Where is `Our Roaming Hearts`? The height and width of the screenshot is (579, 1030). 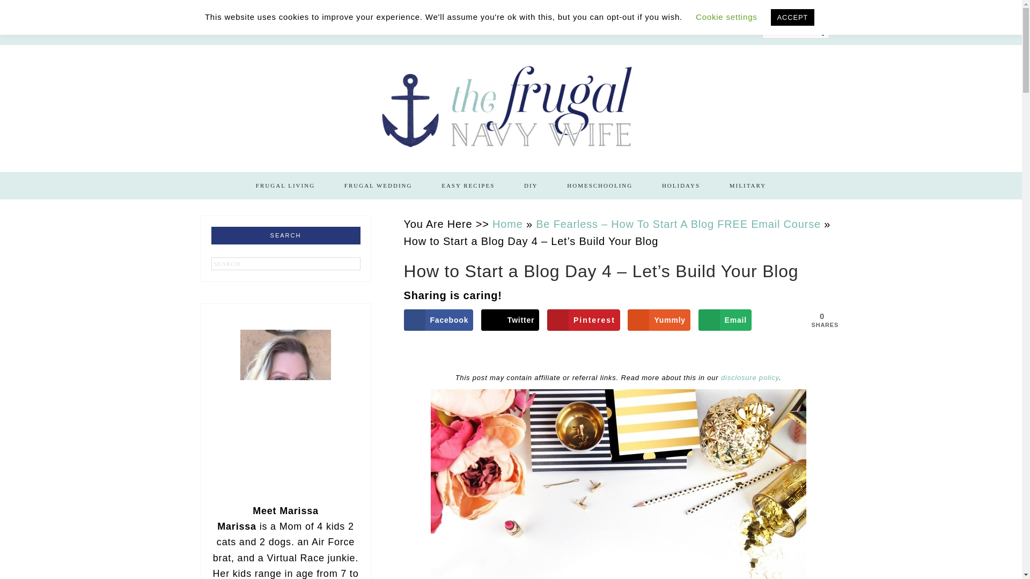 Our Roaming Hearts is located at coordinates (439, 31).